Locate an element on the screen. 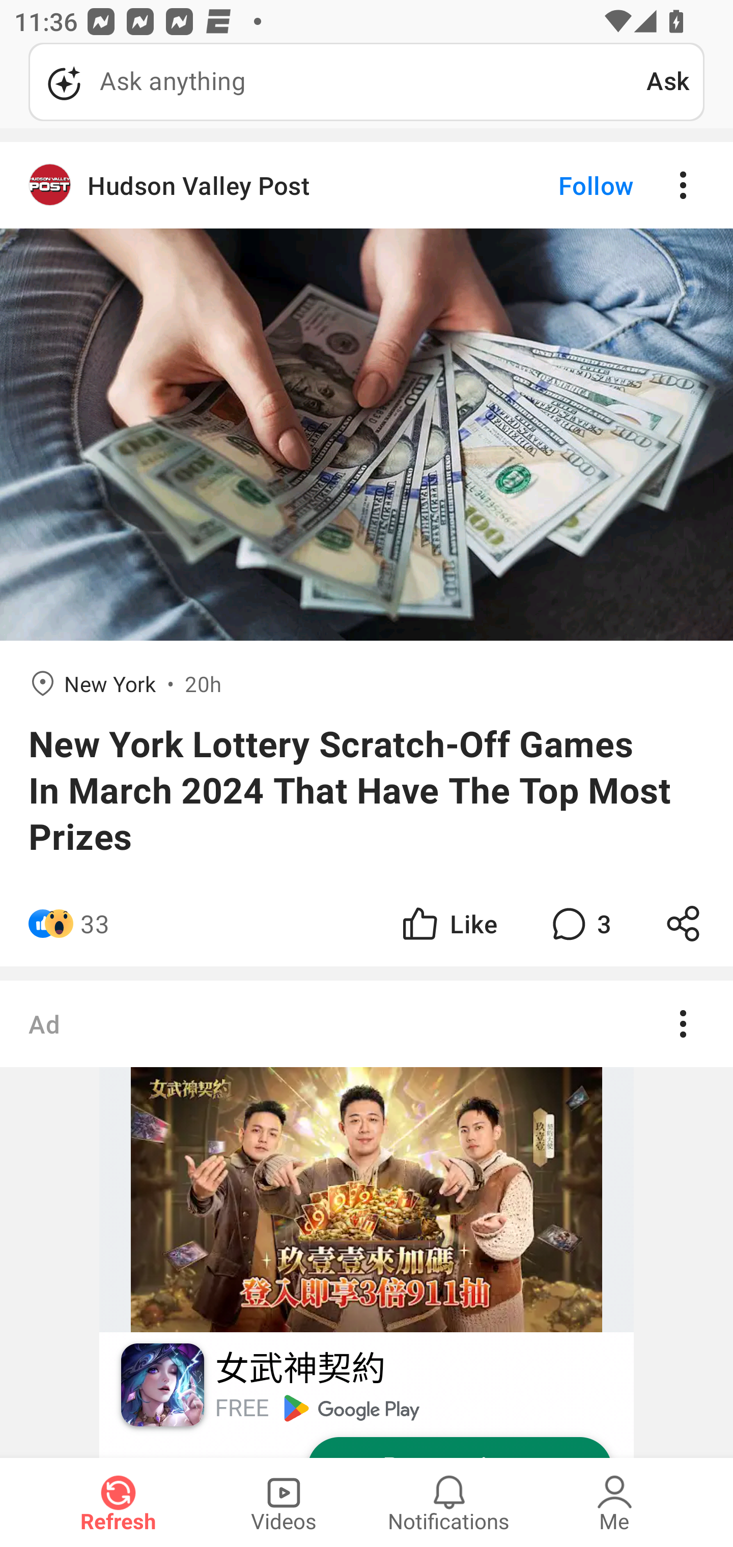 The height and width of the screenshot is (1547, 733). Hudson Valley Post Follow is located at coordinates (366, 185).